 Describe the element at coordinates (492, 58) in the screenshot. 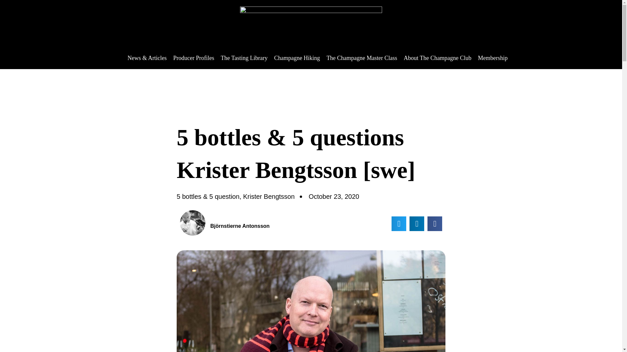

I see `Membership` at that location.